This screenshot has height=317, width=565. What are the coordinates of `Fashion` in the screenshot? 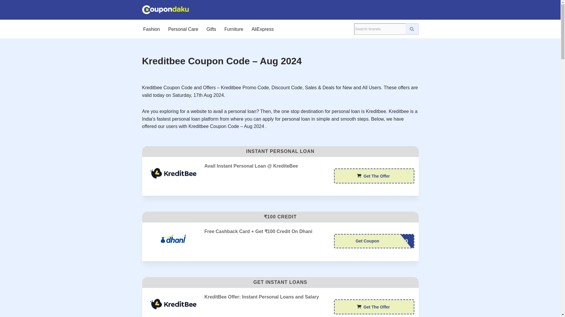 It's located at (151, 29).